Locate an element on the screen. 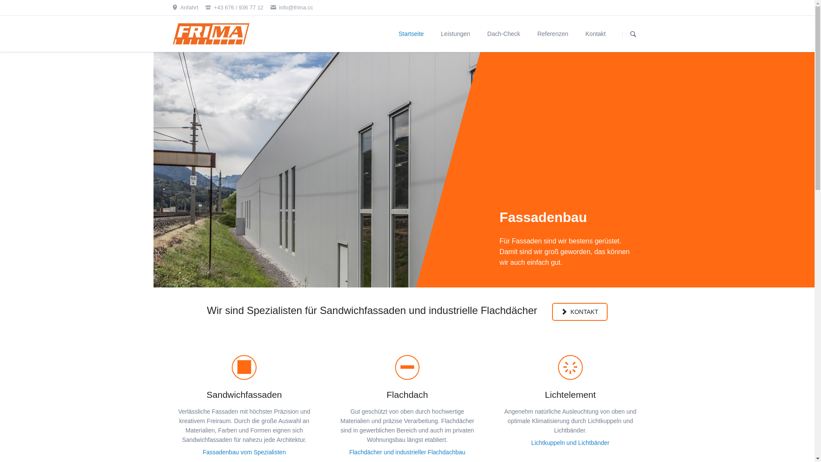 This screenshot has height=462, width=821. Anfahrt is located at coordinates (185, 8).